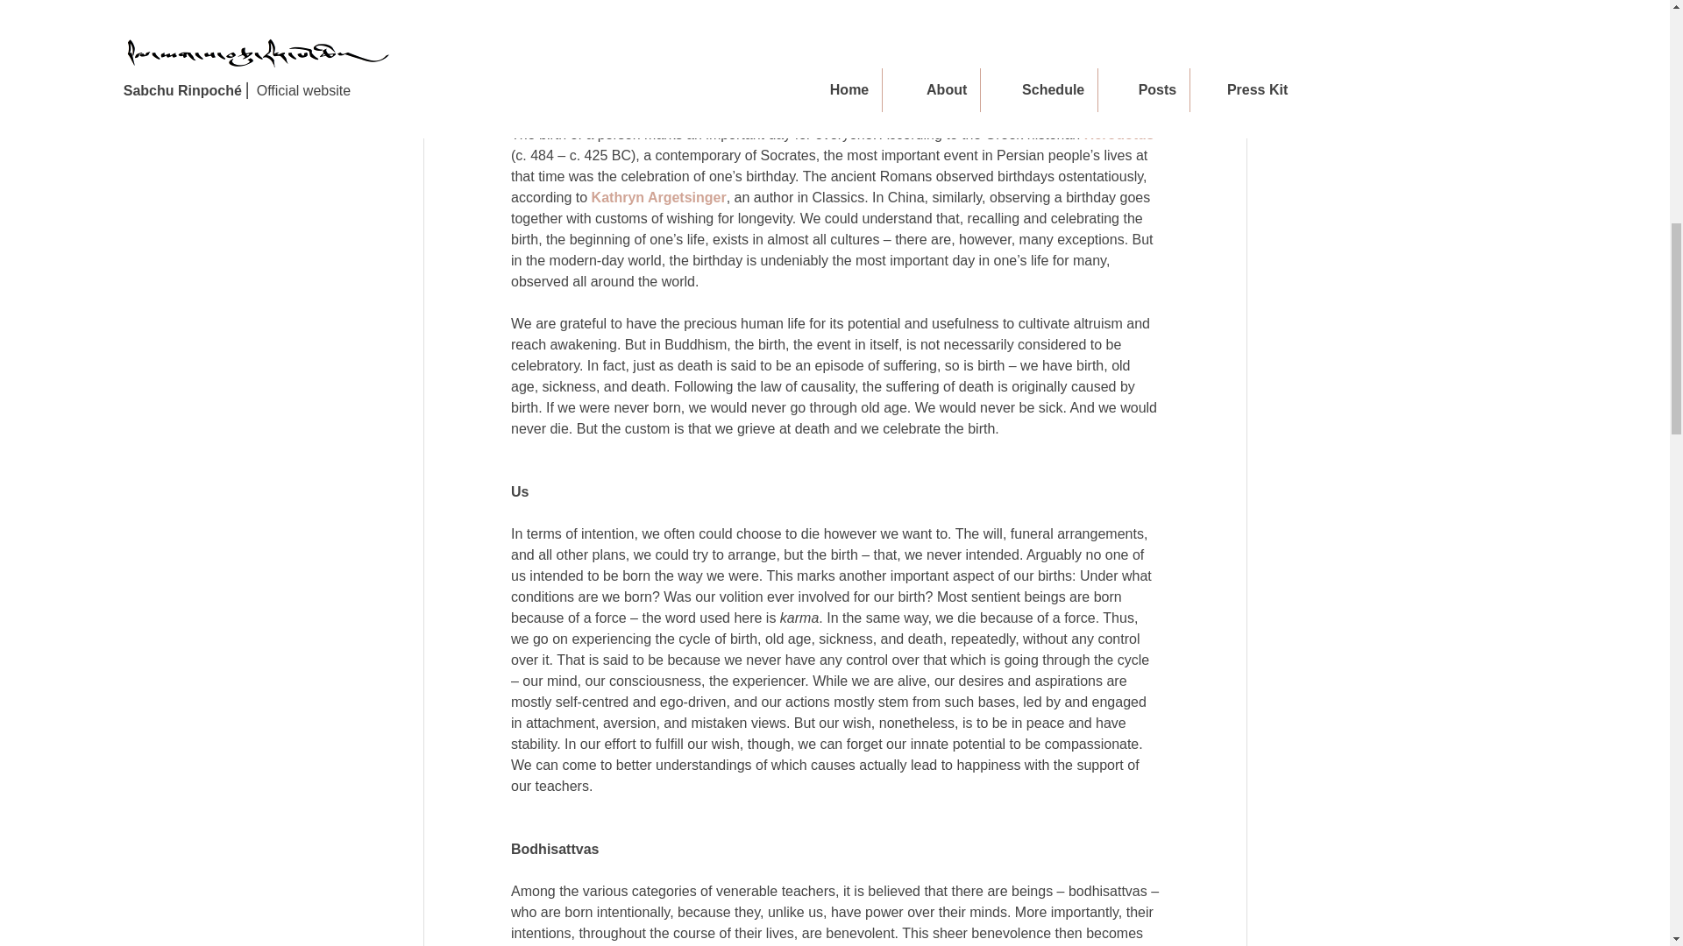 Image resolution: width=1683 pixels, height=946 pixels. What do you see at coordinates (657, 198) in the screenshot?
I see `Kathryn Argetsinger` at bounding box center [657, 198].